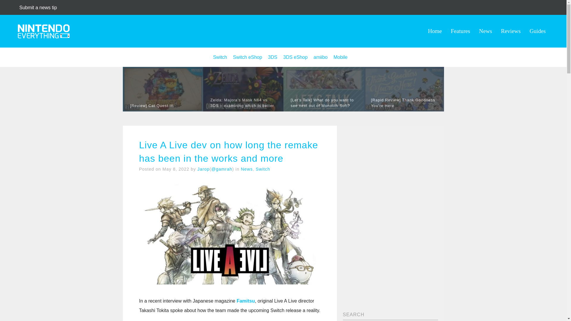  I want to click on Submit a news tip, so click(38, 7).